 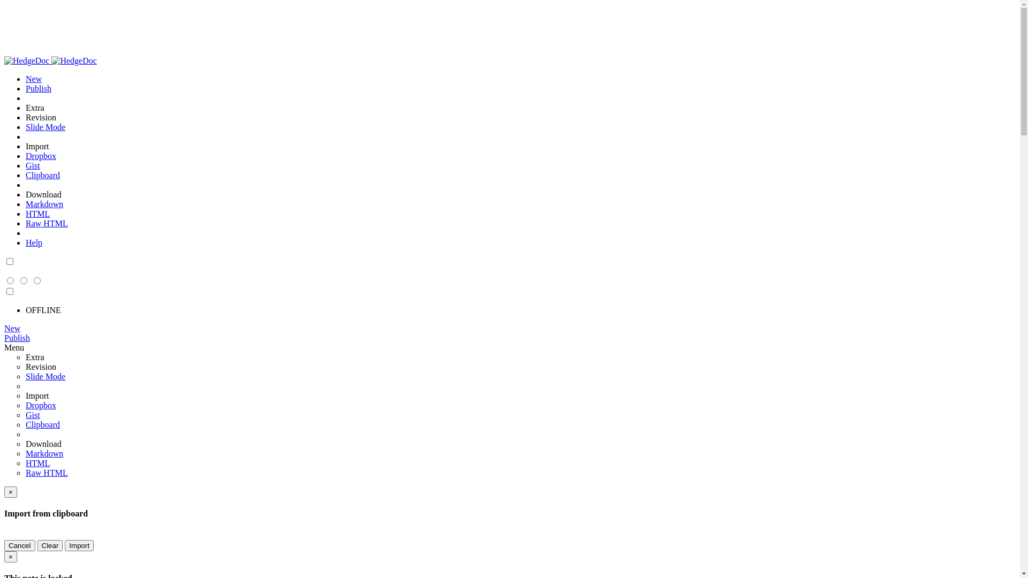 I want to click on Revision, so click(x=41, y=118).